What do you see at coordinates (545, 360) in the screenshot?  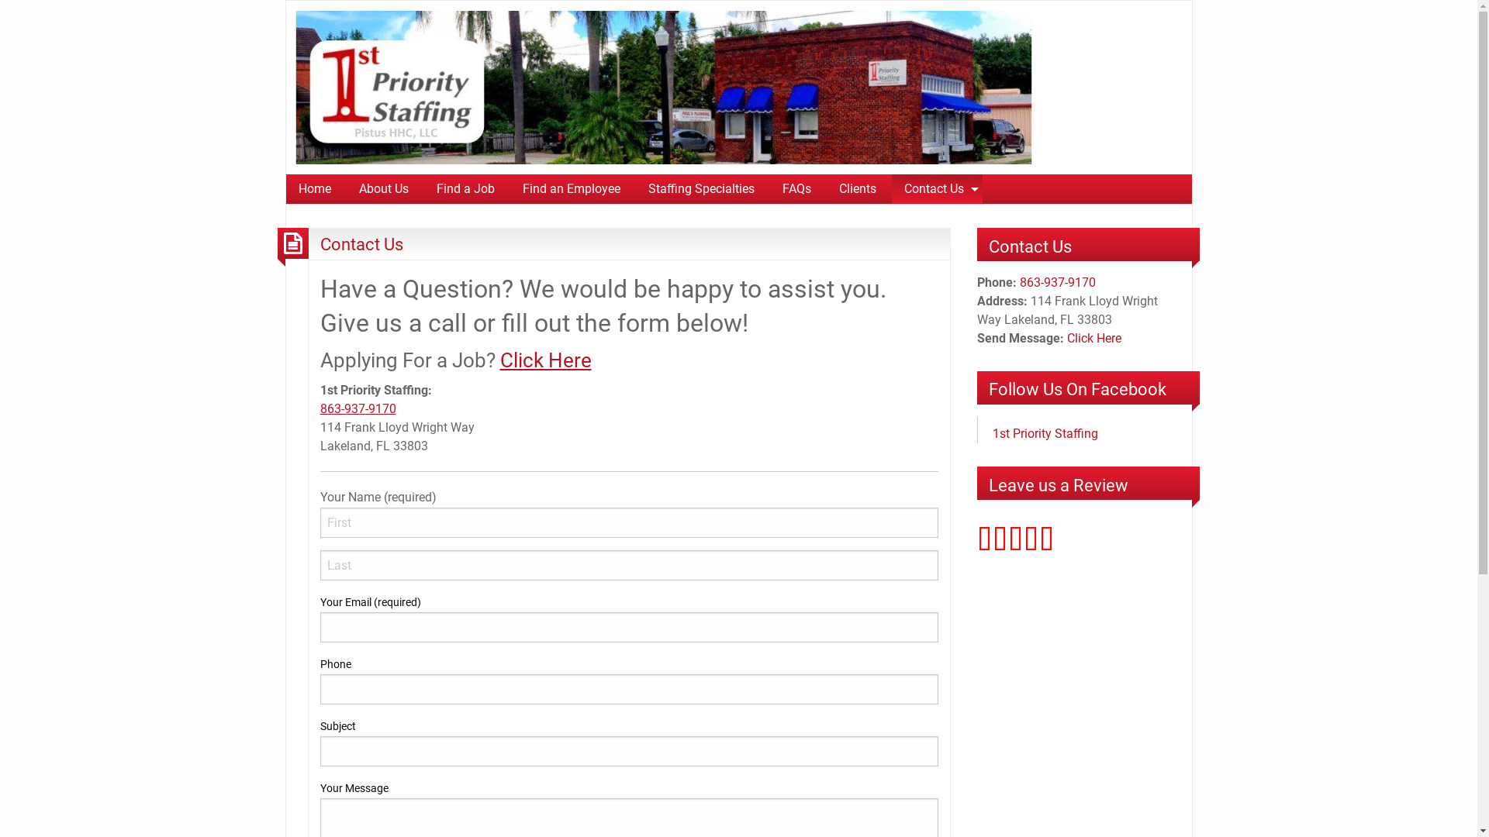 I see `Click Here` at bounding box center [545, 360].